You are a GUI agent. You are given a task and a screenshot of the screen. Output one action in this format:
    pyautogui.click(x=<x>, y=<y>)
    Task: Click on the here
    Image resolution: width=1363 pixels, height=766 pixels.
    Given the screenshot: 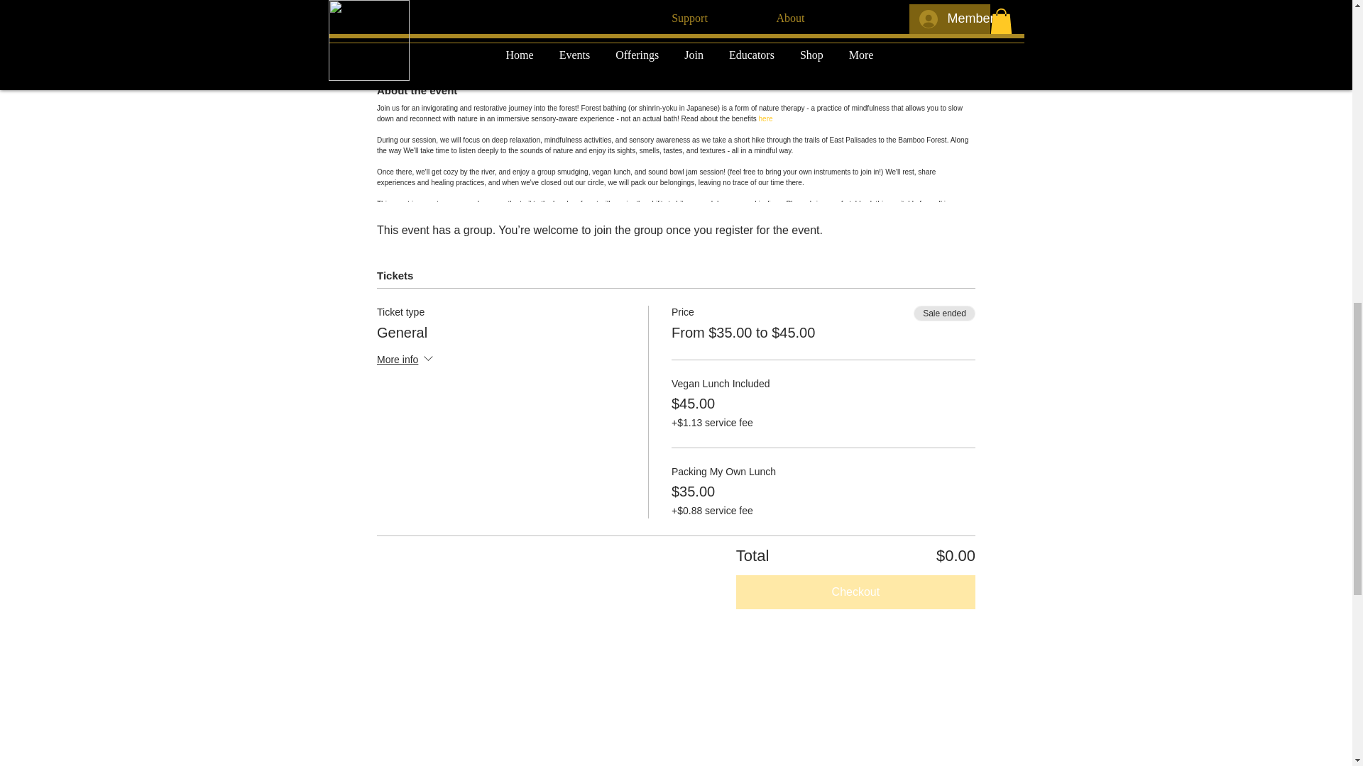 What is the action you would take?
    pyautogui.click(x=765, y=118)
    